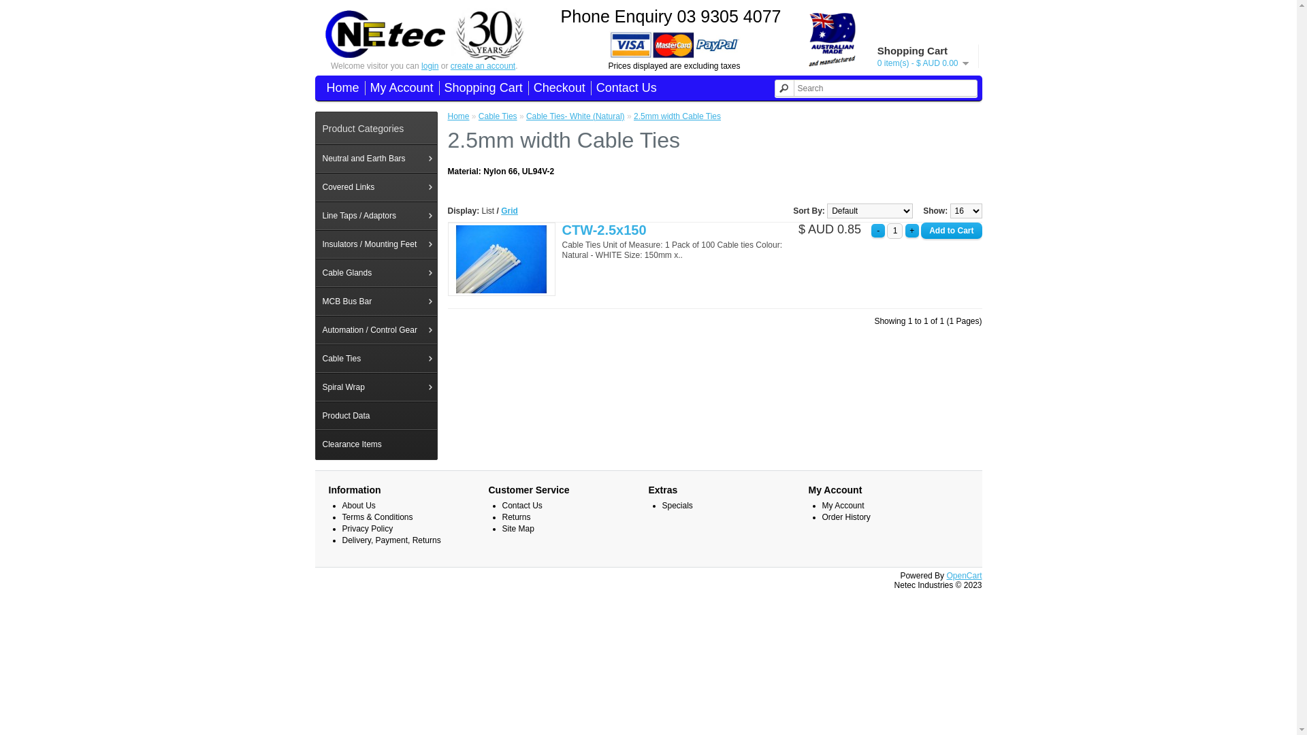 Image resolution: width=1307 pixels, height=735 pixels. I want to click on Contact Us, so click(523, 506).